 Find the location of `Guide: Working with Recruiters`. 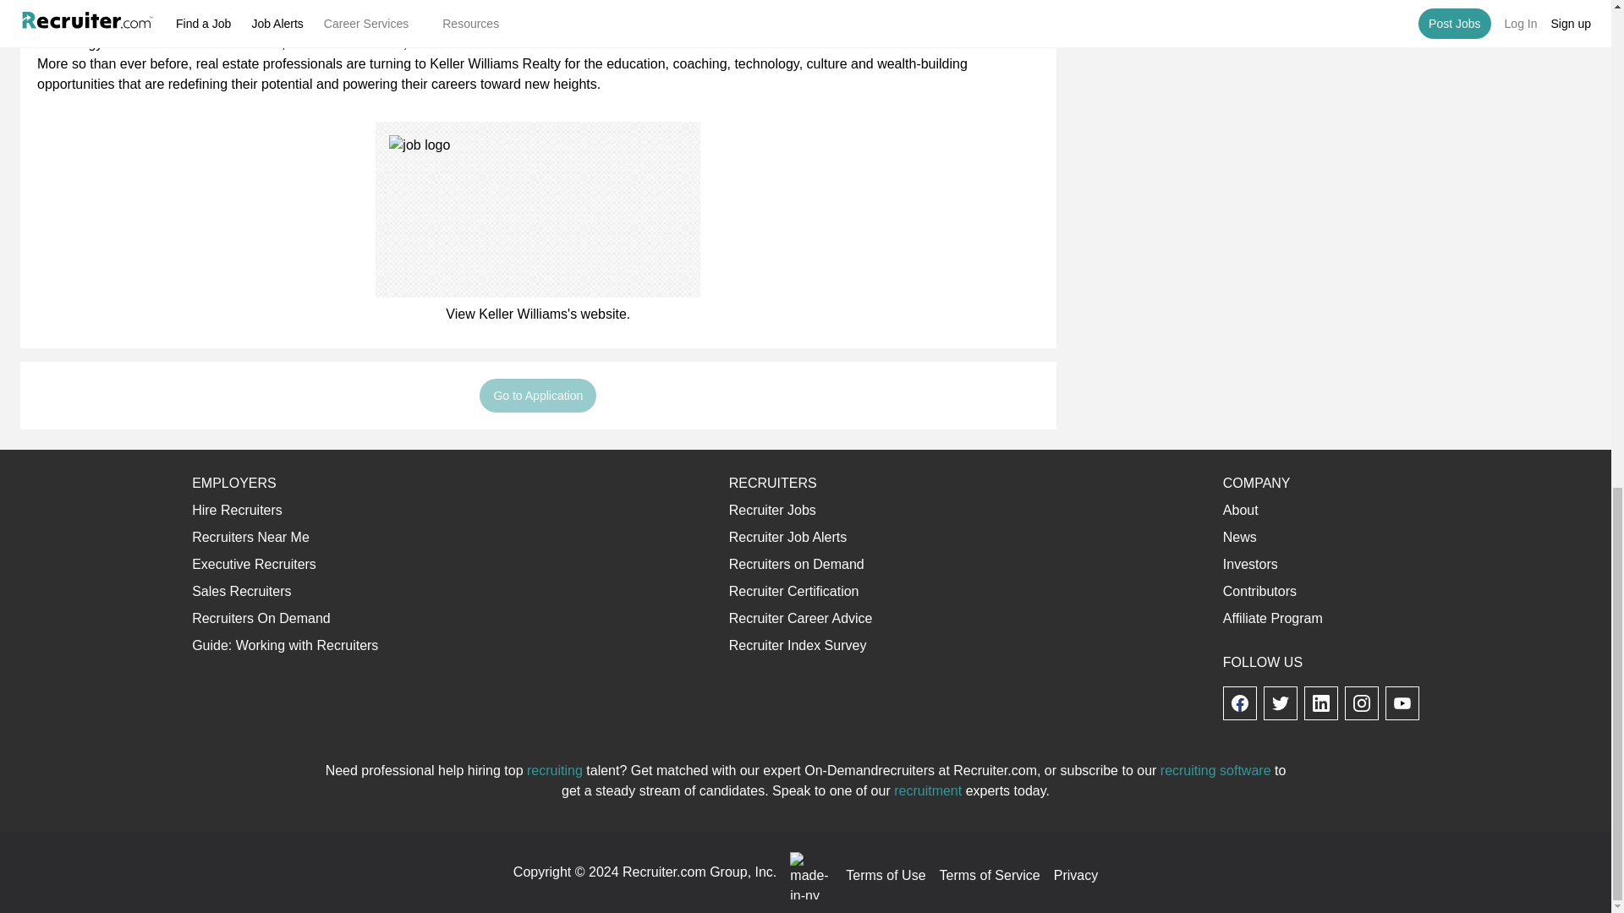

Guide: Working with Recruiters is located at coordinates (284, 645).